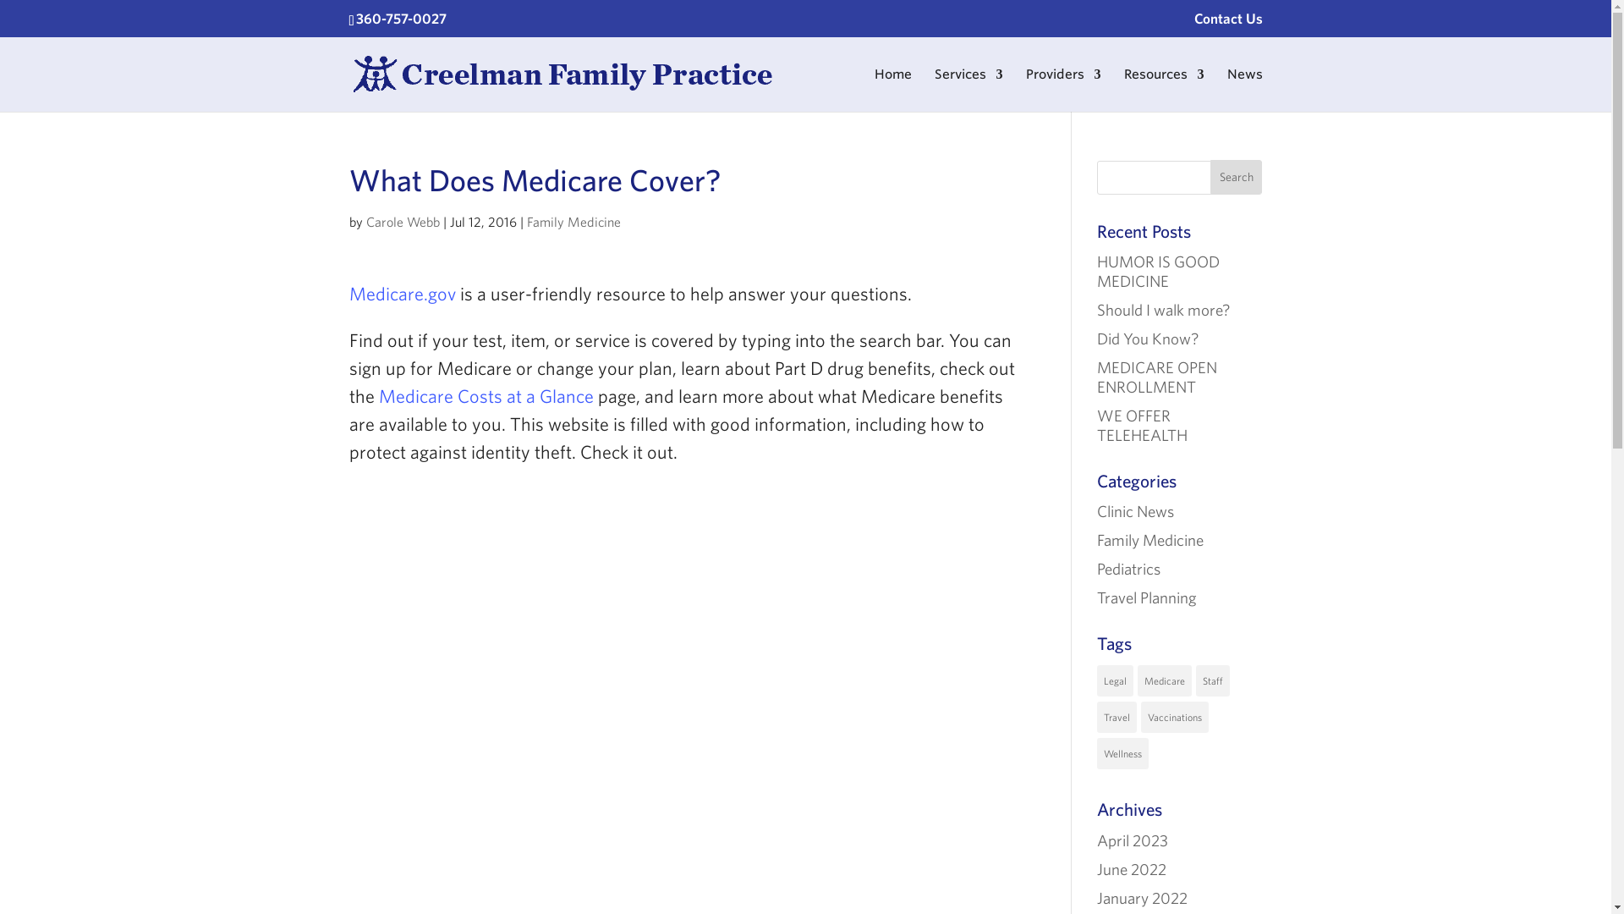 This screenshot has width=1624, height=914. What do you see at coordinates (486, 394) in the screenshot?
I see `Medicare Costs at a Glance` at bounding box center [486, 394].